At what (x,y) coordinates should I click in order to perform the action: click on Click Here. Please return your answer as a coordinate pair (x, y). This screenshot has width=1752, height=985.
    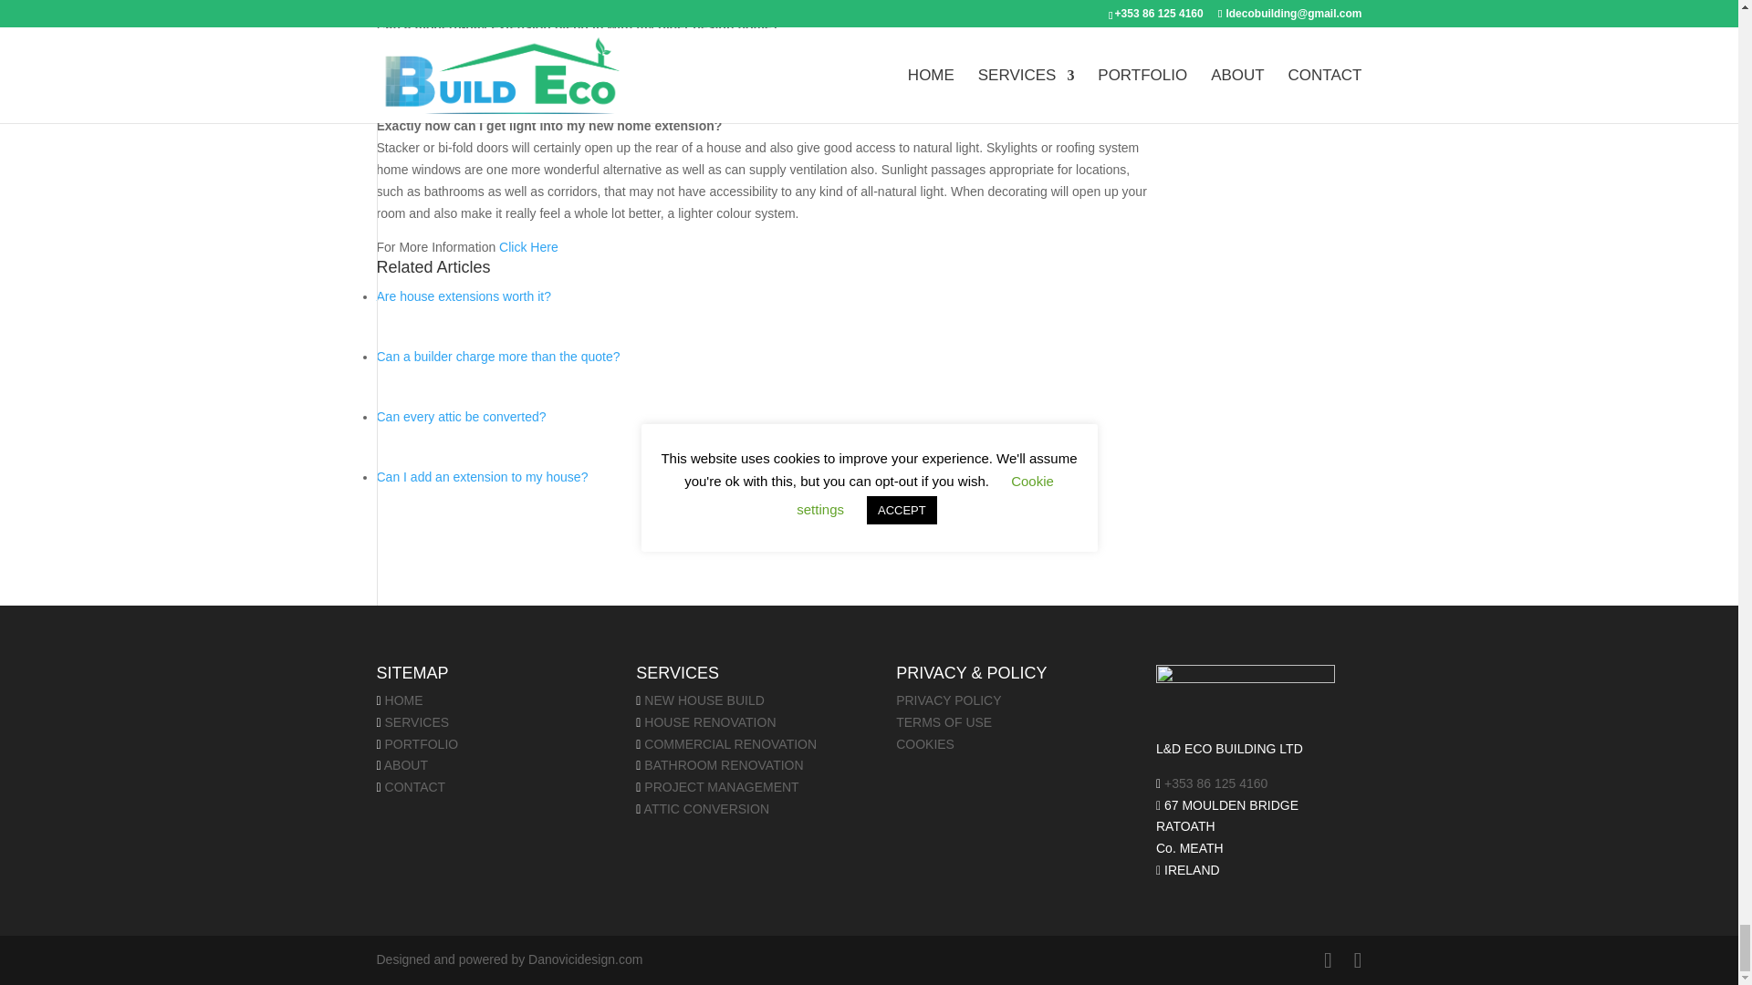
    Looking at the image, I should click on (529, 246).